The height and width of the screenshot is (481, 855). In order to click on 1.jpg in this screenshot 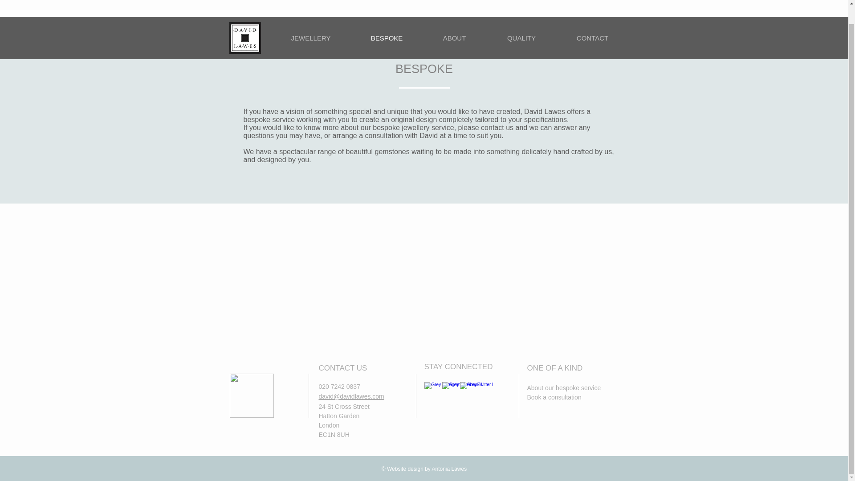, I will do `click(245, 19)`.